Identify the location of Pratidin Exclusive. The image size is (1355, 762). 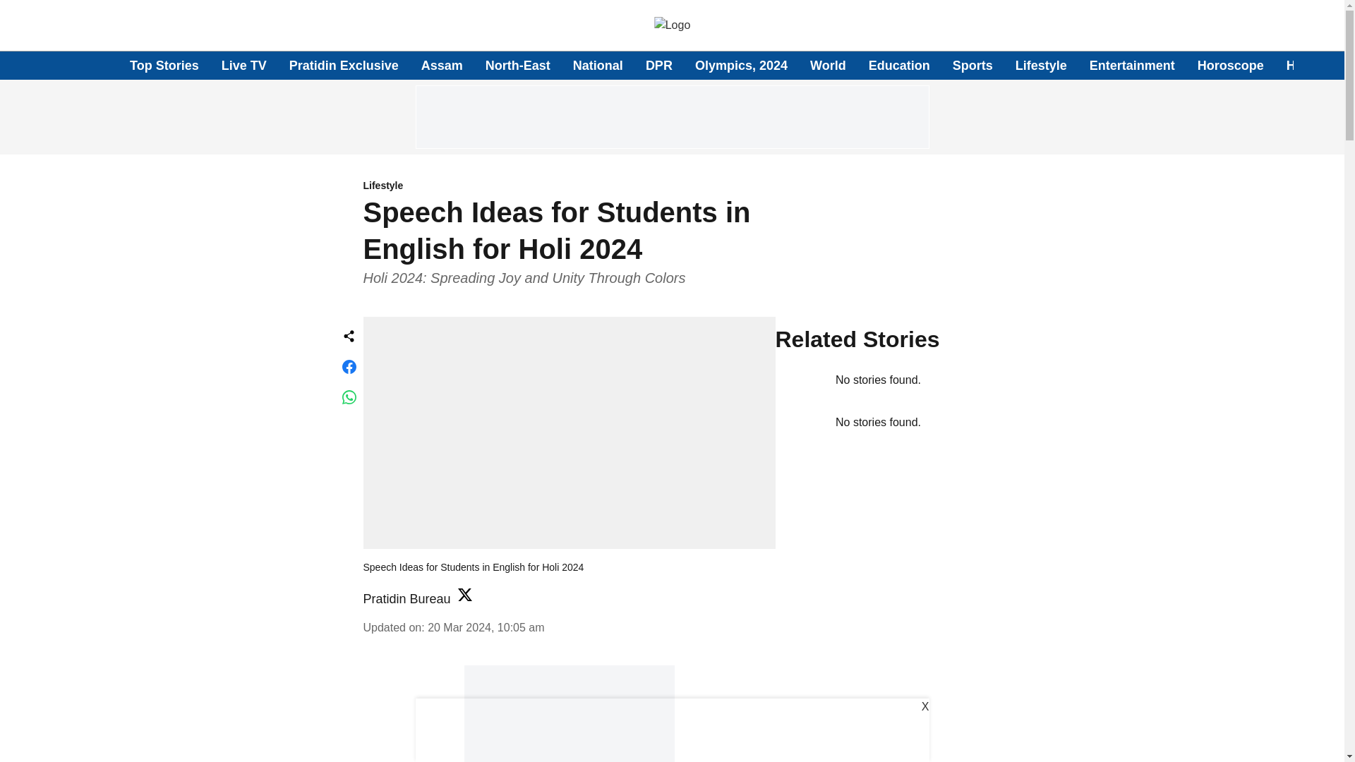
(344, 65).